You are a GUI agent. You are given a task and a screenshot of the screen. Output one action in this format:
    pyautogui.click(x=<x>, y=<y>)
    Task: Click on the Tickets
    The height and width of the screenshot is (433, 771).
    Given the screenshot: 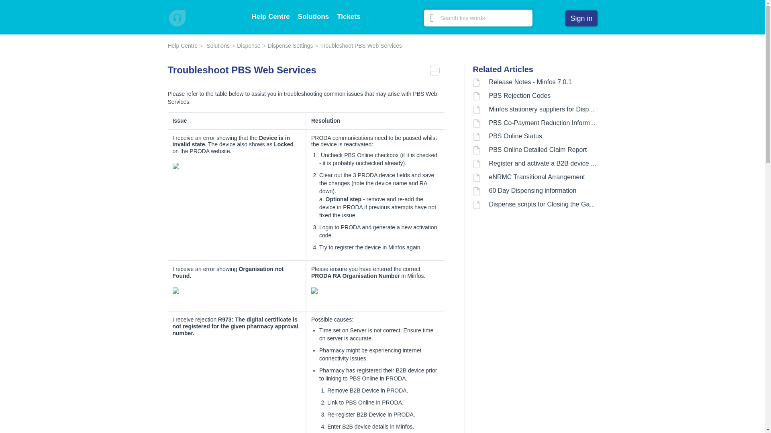 What is the action you would take?
    pyautogui.click(x=349, y=16)
    